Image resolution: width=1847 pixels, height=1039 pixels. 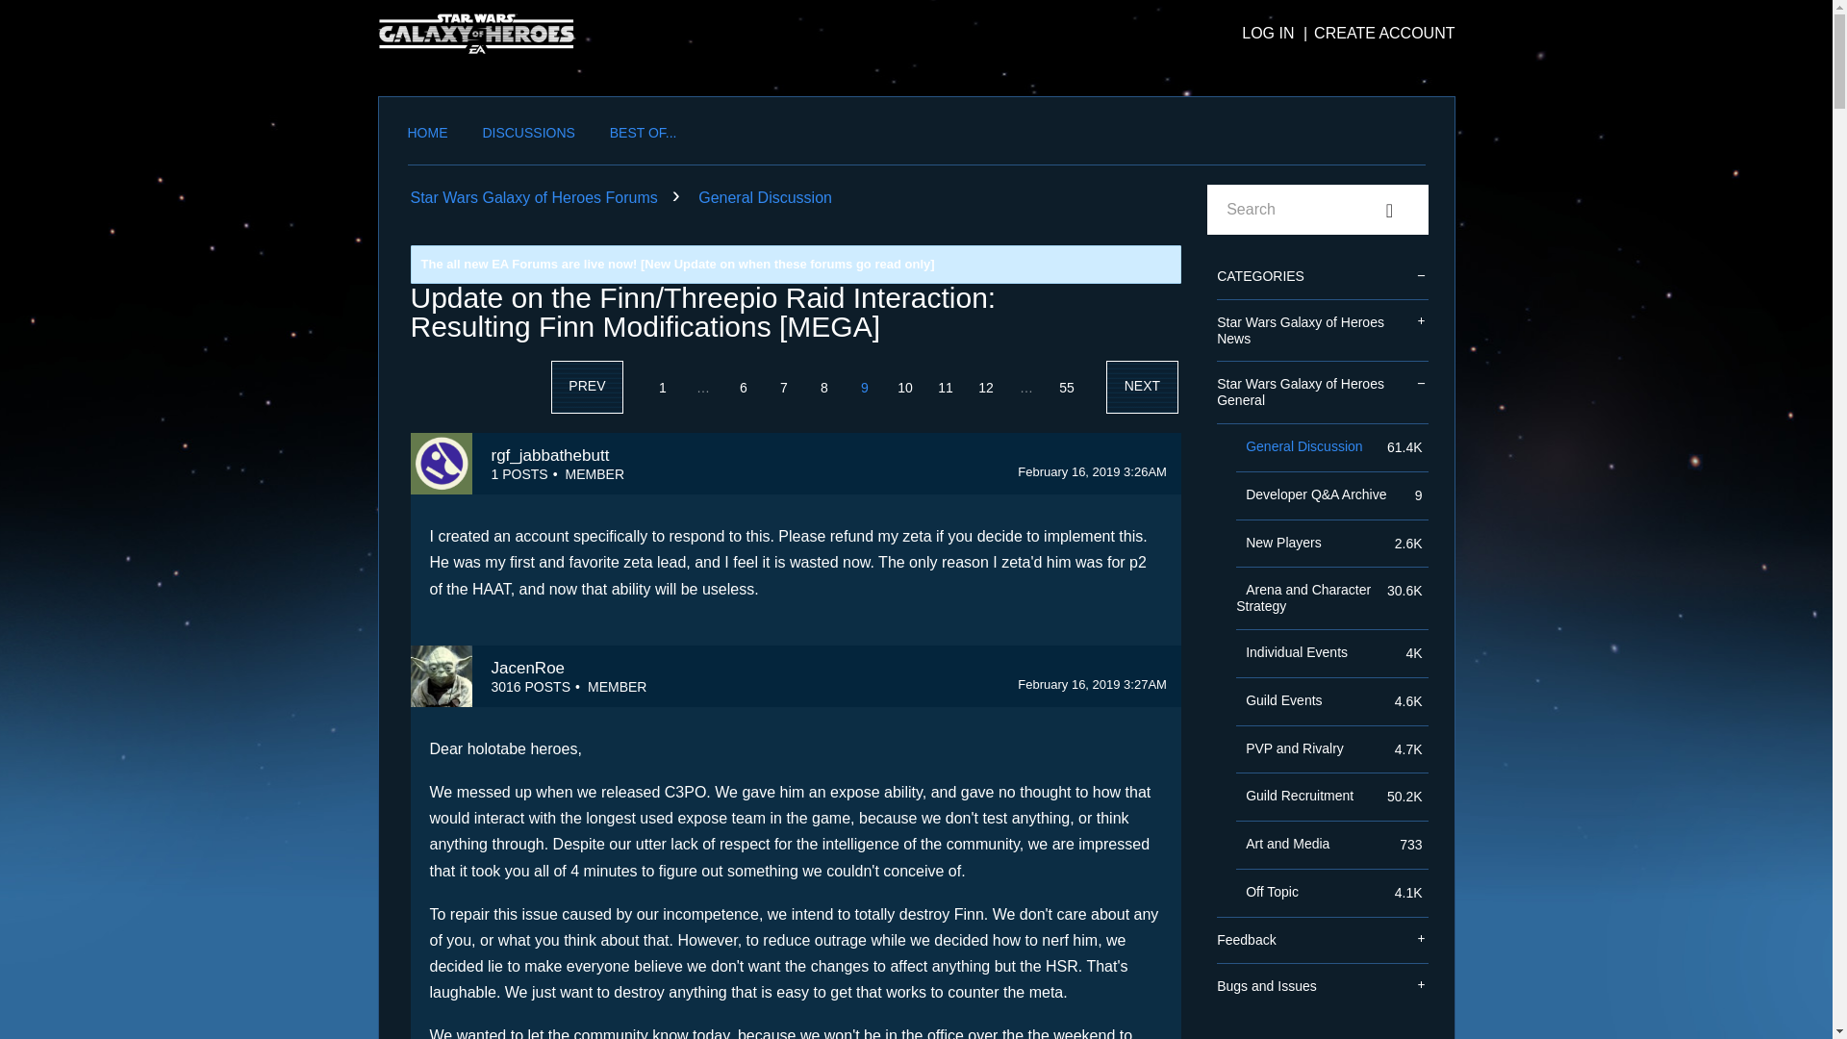 I want to click on 55, so click(x=1066, y=387).